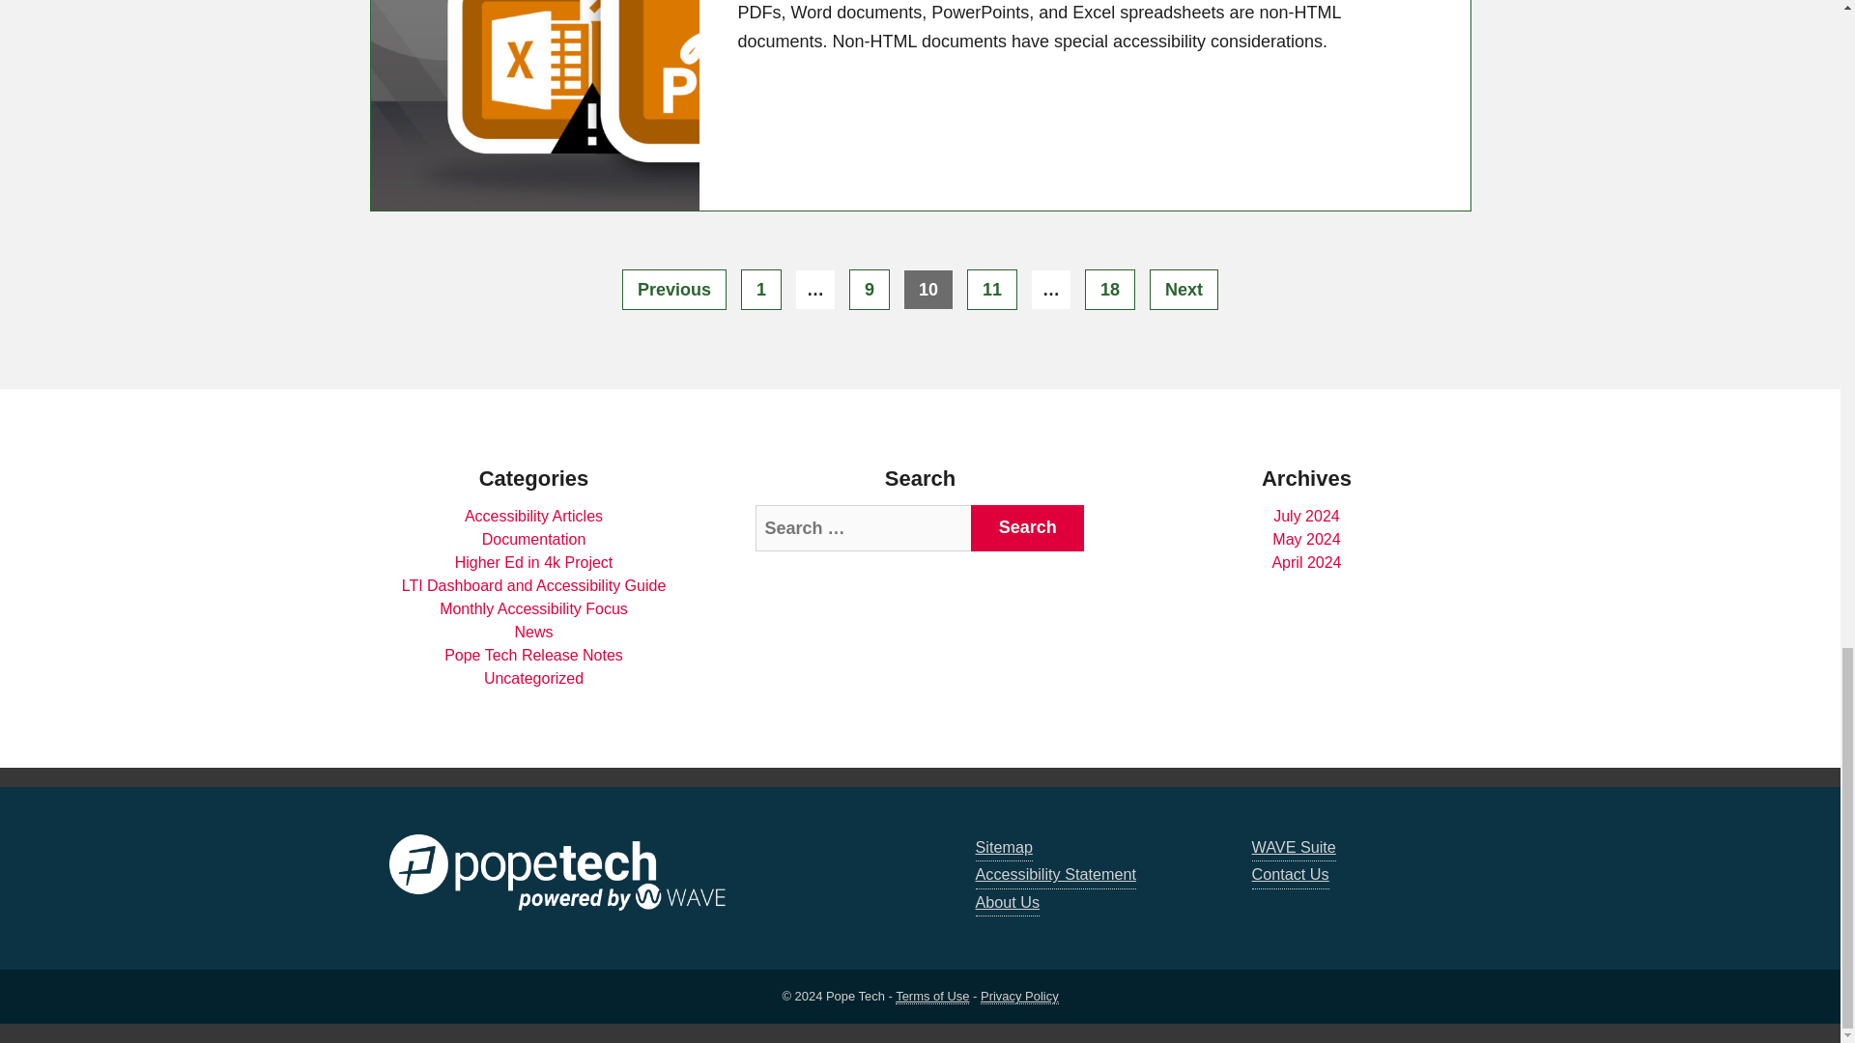 This screenshot has height=1043, width=1855. What do you see at coordinates (1055, 875) in the screenshot?
I see `Higher Ed in 4k Project` at bounding box center [1055, 875].